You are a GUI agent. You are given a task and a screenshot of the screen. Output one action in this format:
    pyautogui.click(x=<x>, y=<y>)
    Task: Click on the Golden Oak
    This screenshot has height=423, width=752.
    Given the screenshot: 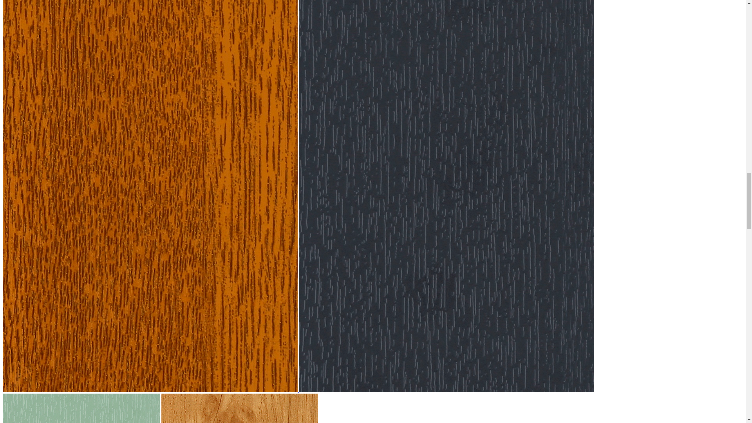 What is the action you would take?
    pyautogui.click(x=151, y=390)
    